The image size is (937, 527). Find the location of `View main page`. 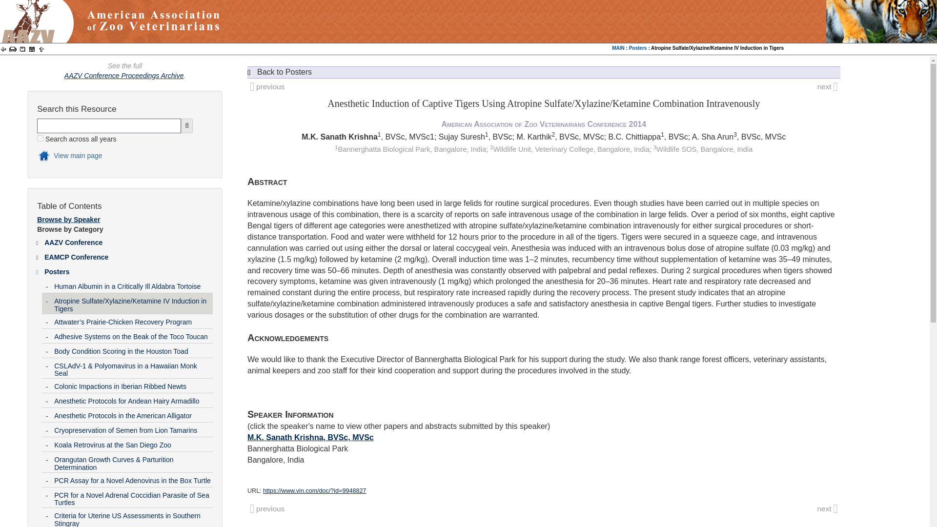

View main page is located at coordinates (116, 157).